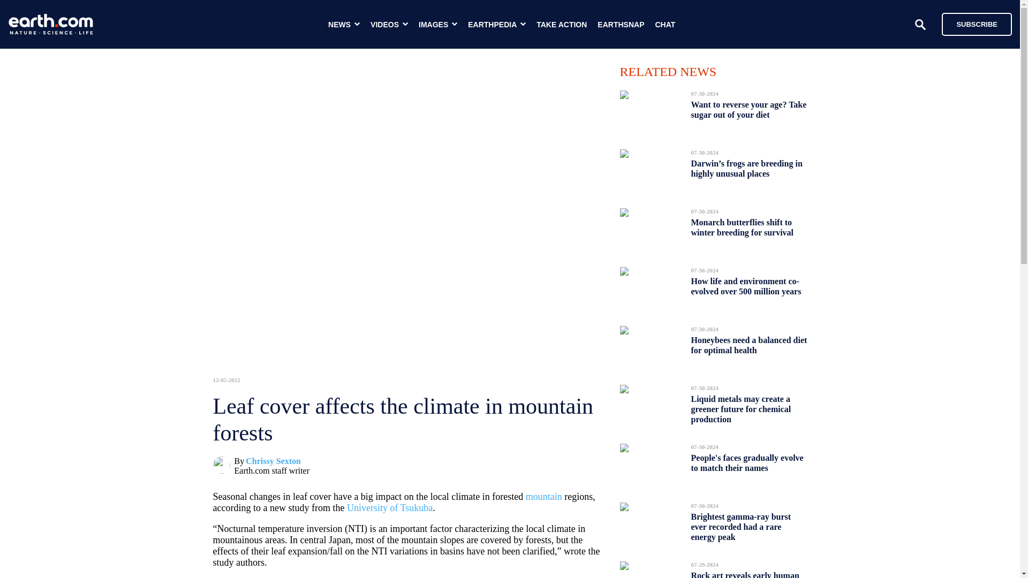 The image size is (1028, 578). Describe the element at coordinates (273, 461) in the screenshot. I see `Chrissy Sexton` at that location.